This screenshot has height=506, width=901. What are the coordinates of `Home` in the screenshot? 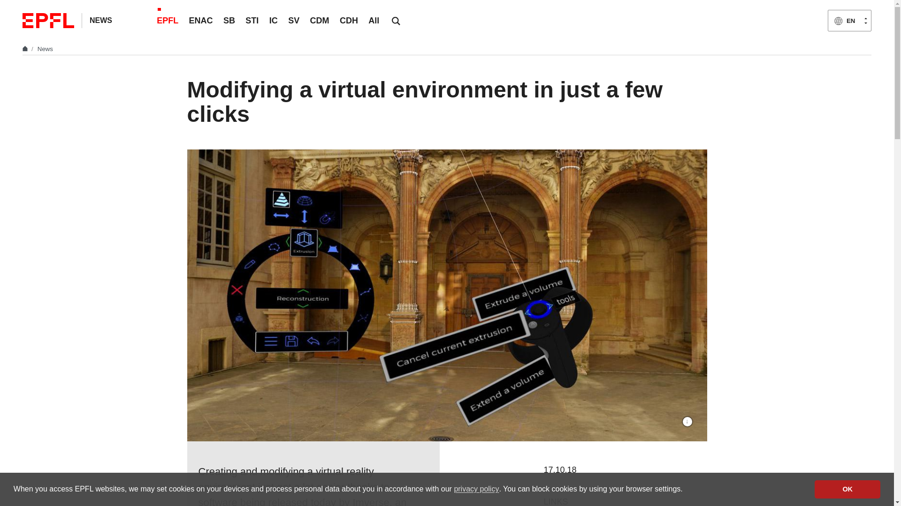 It's located at (26, 49).